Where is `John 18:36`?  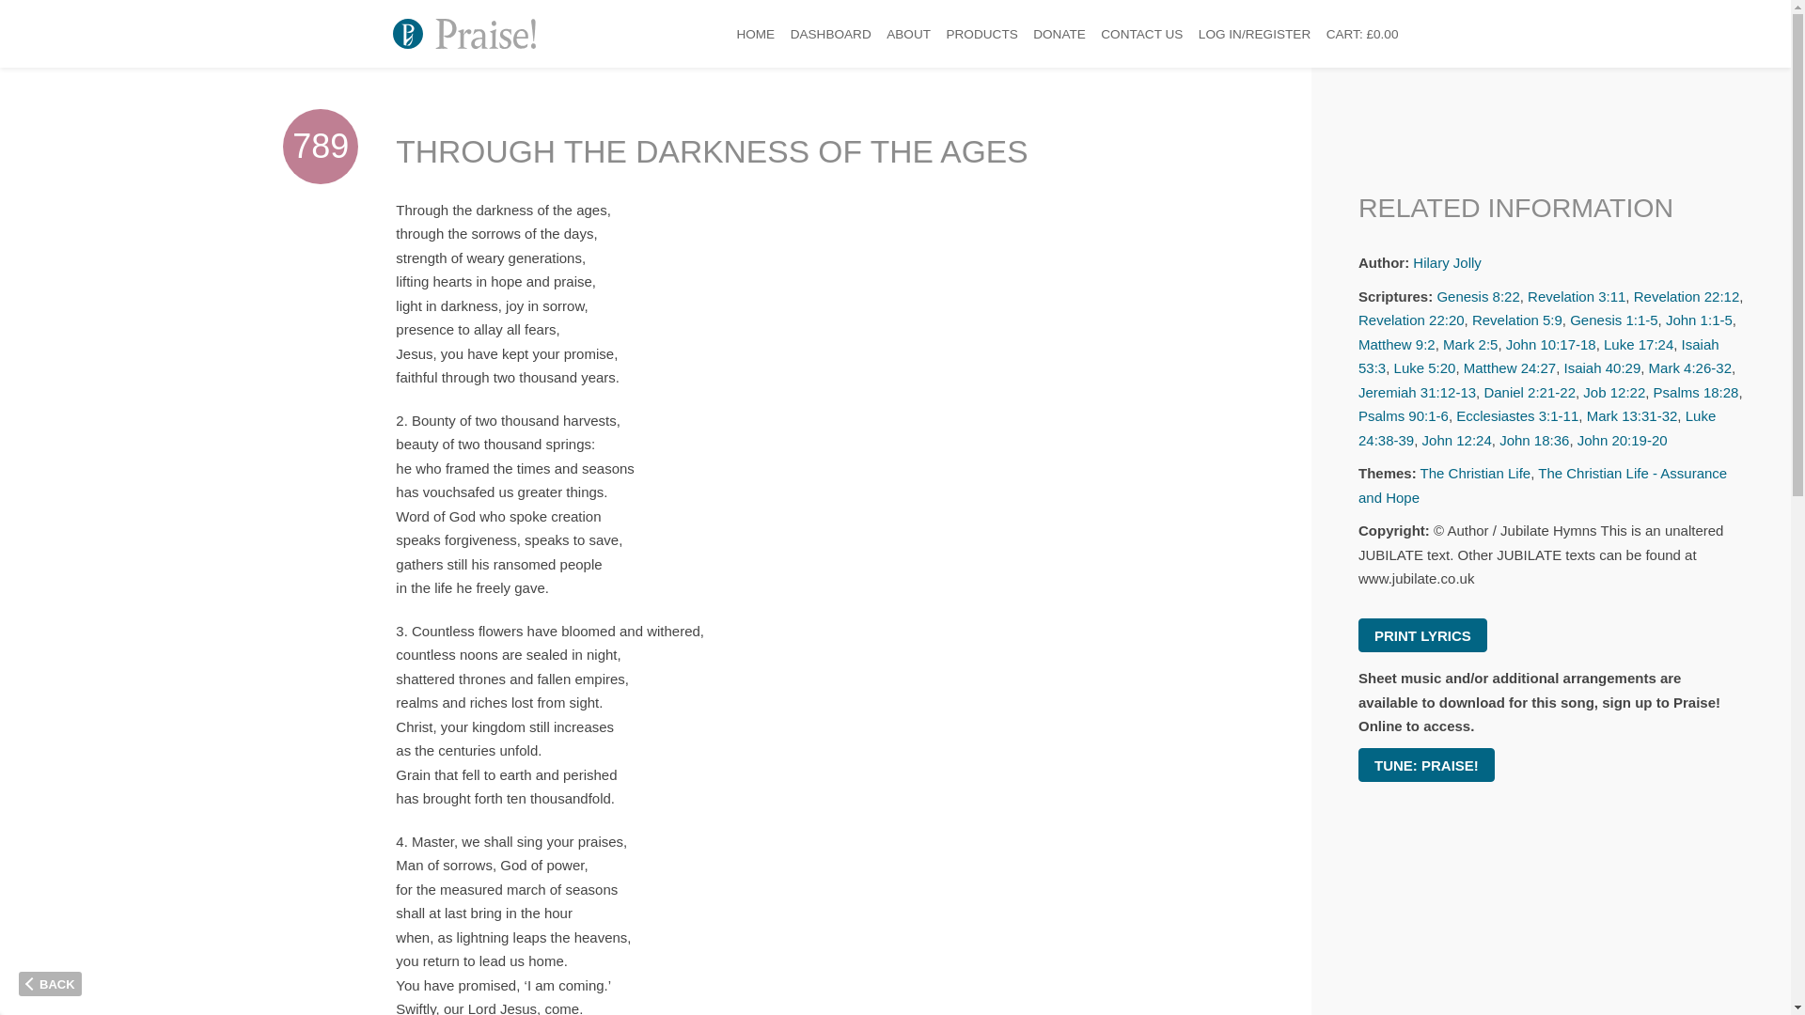
John 18:36 is located at coordinates (1534, 440).